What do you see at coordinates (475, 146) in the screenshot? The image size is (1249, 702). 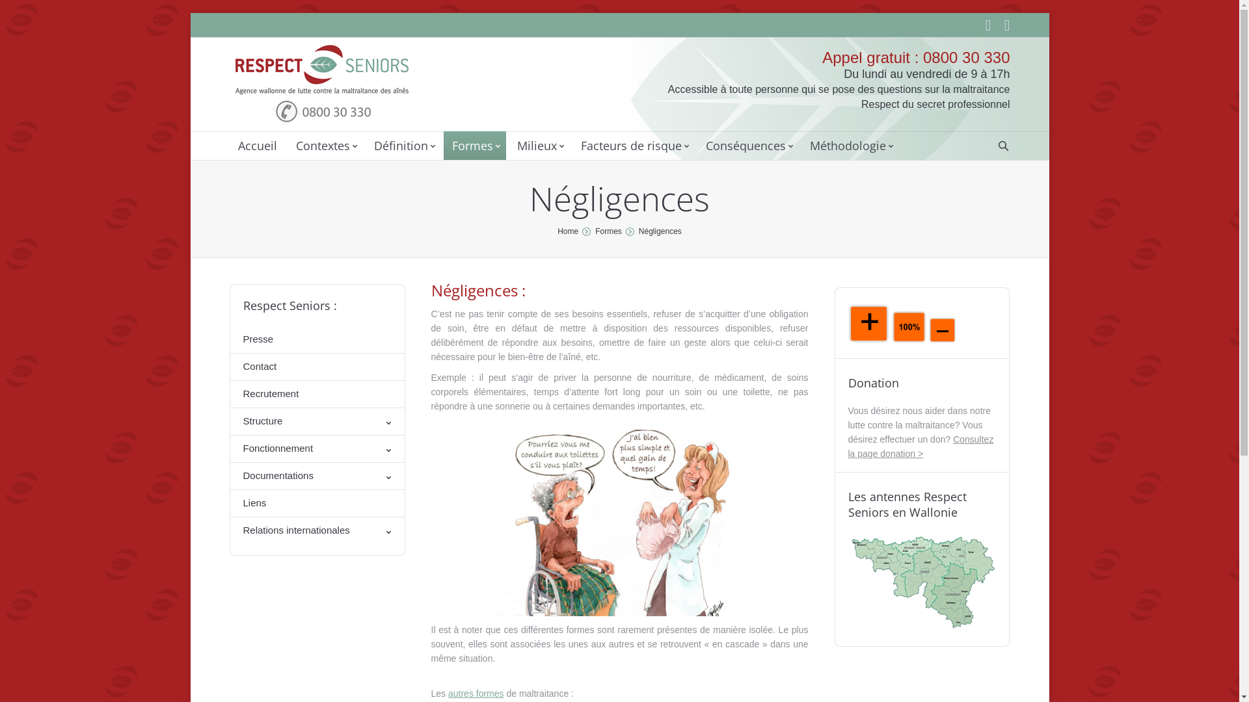 I see `Formes` at bounding box center [475, 146].